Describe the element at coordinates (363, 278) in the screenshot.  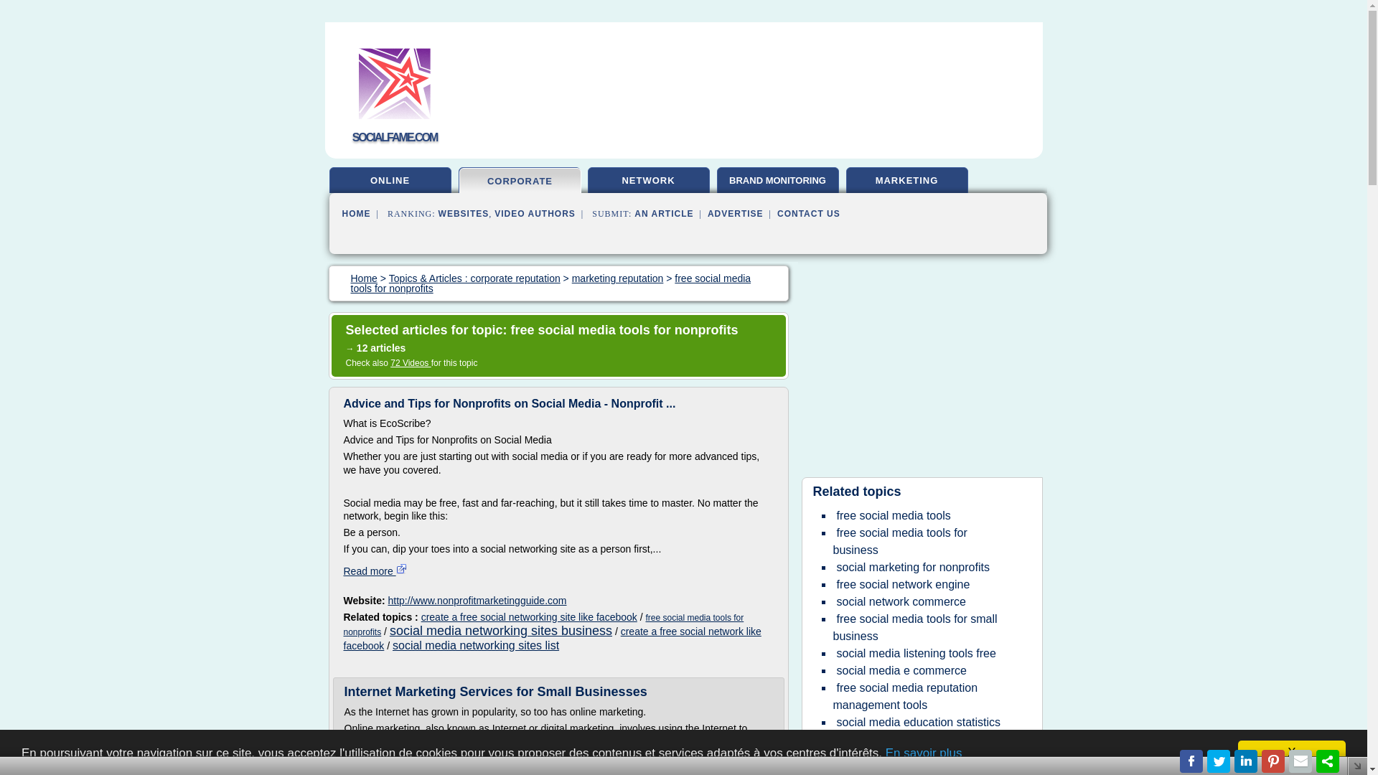
I see `Home` at that location.